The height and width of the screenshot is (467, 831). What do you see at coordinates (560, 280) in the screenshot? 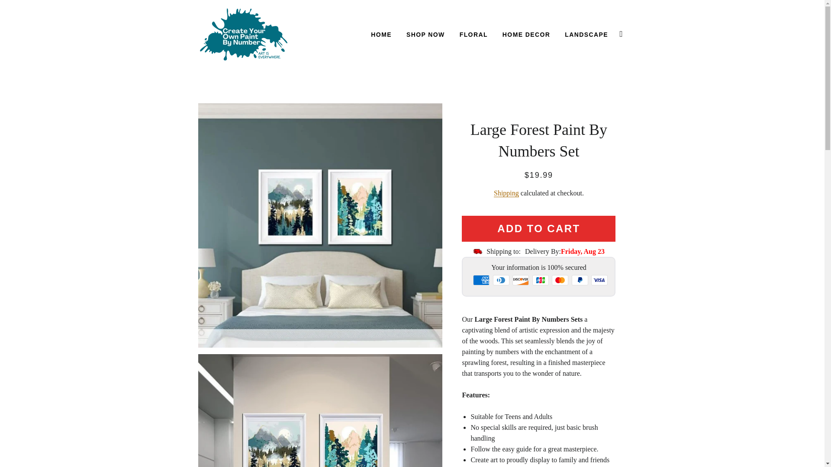
I see `Mastercard` at bounding box center [560, 280].